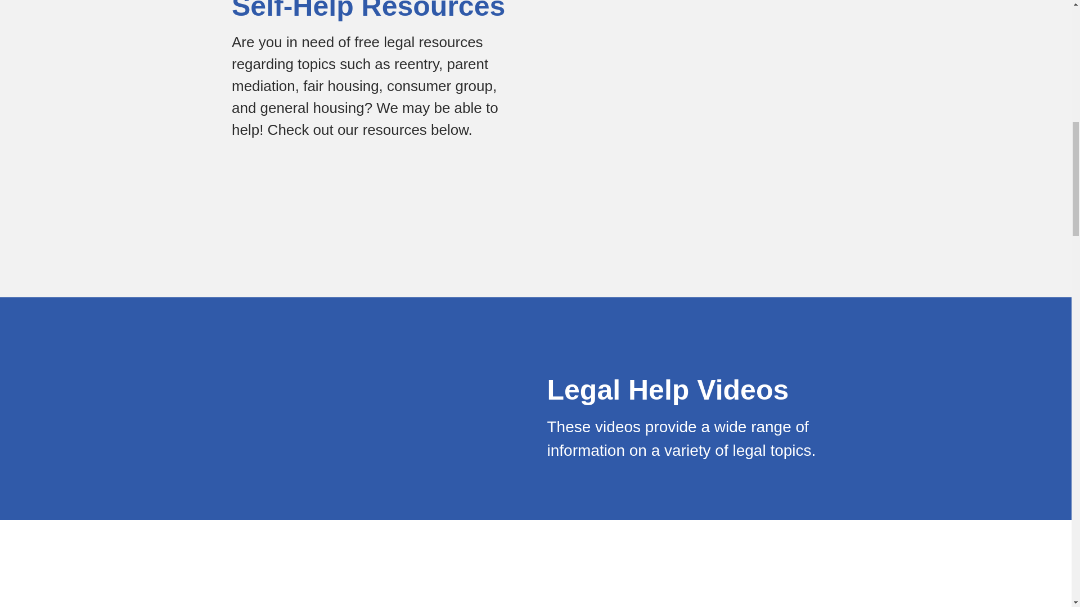 The image size is (1080, 607). I want to click on Shutterstock 2032921472 1, so click(233, 586).